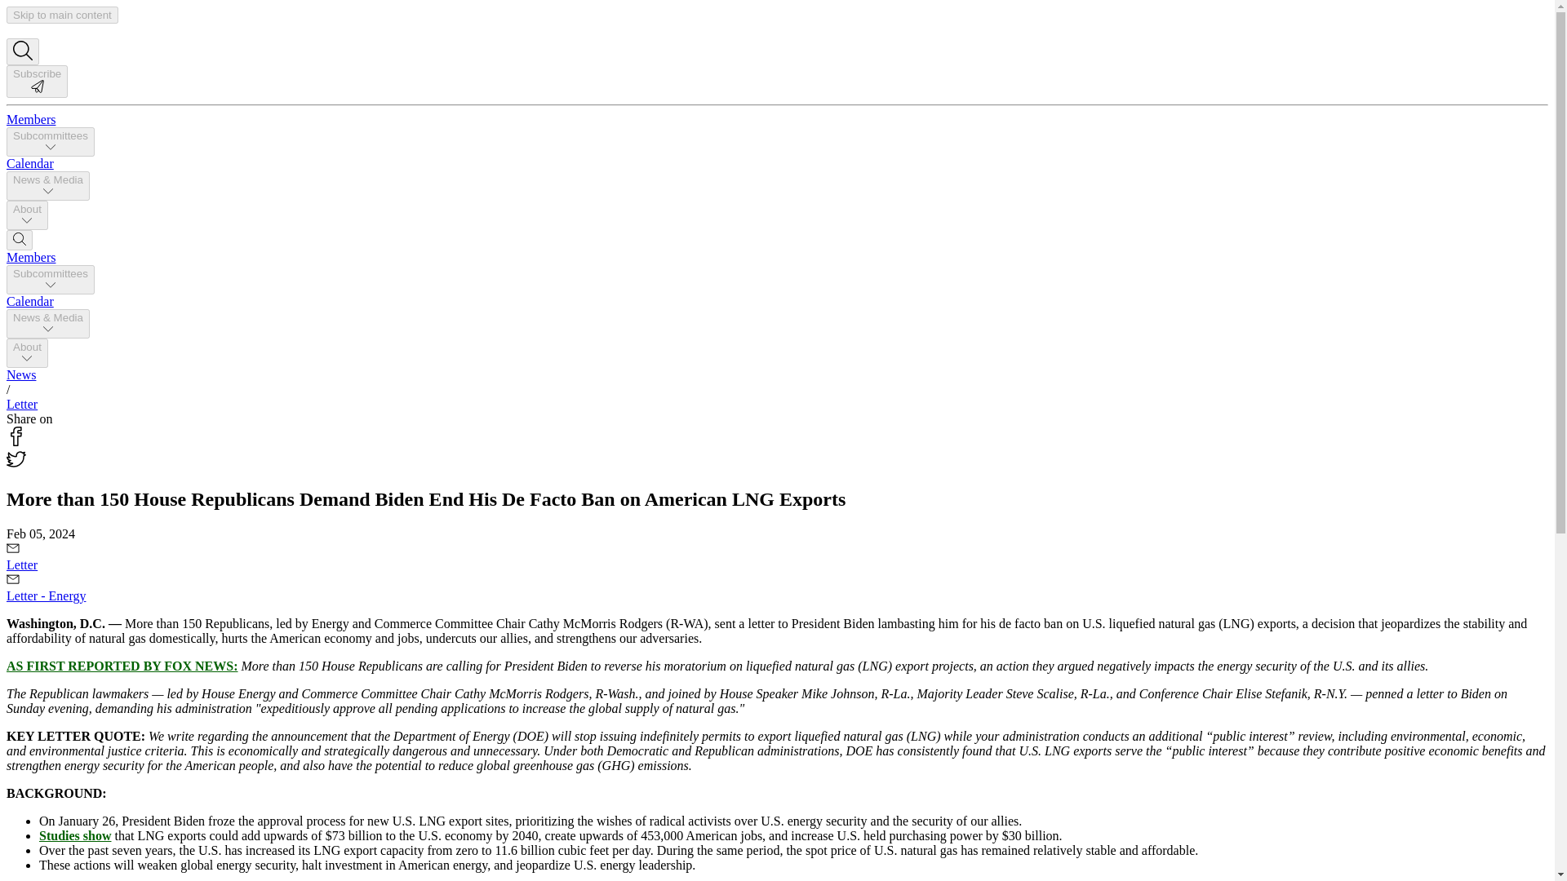 The height and width of the screenshot is (881, 1567). What do you see at coordinates (36, 81) in the screenshot?
I see `Subscribe` at bounding box center [36, 81].